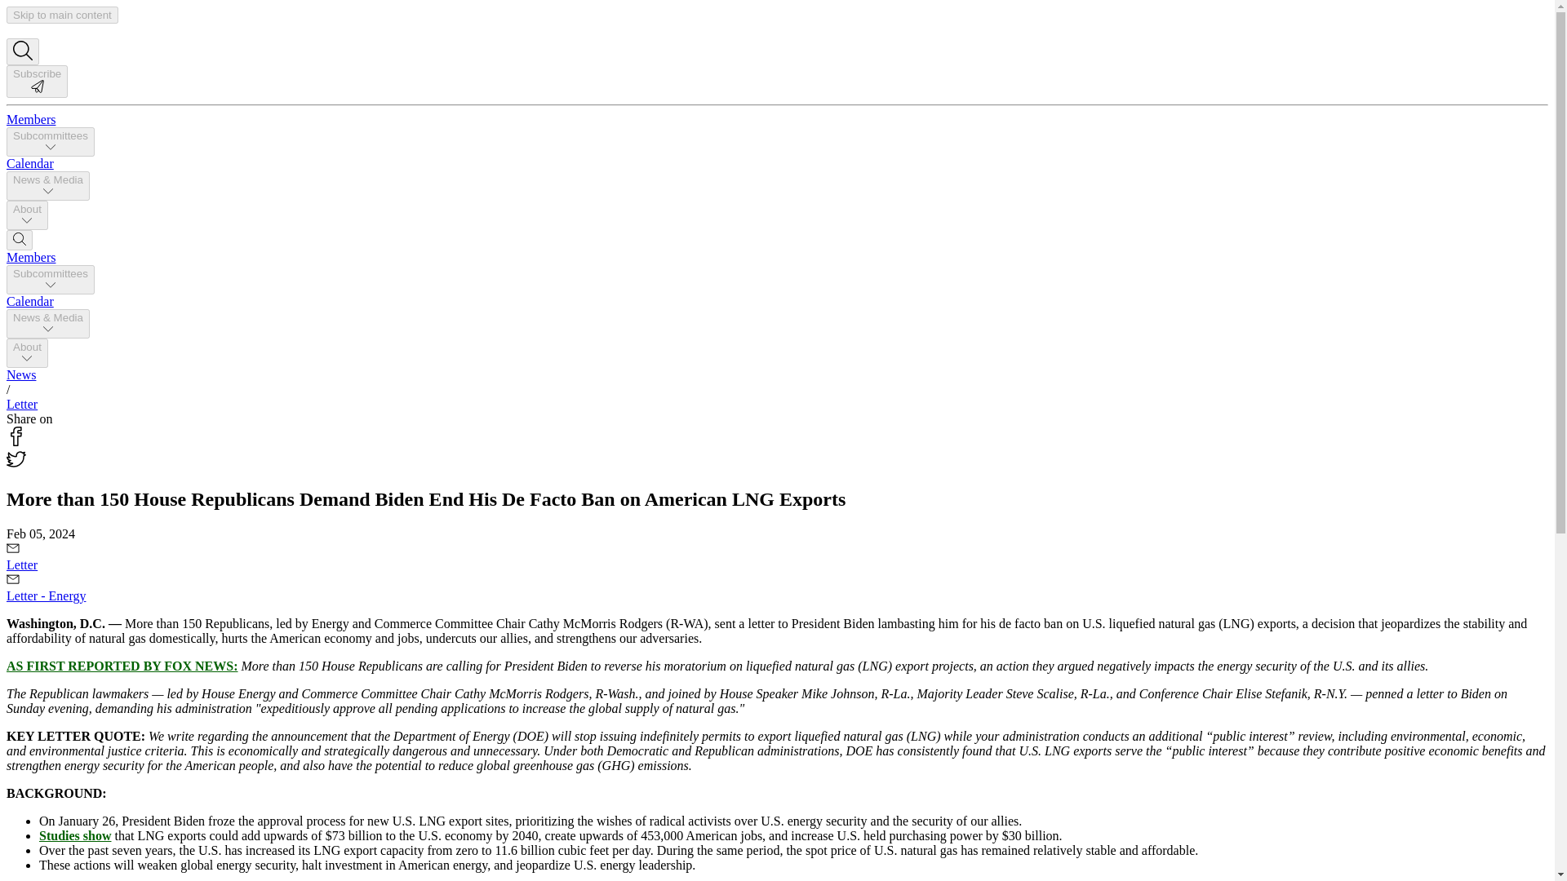 The height and width of the screenshot is (881, 1567). What do you see at coordinates (36, 81) in the screenshot?
I see `Subscribe` at bounding box center [36, 81].